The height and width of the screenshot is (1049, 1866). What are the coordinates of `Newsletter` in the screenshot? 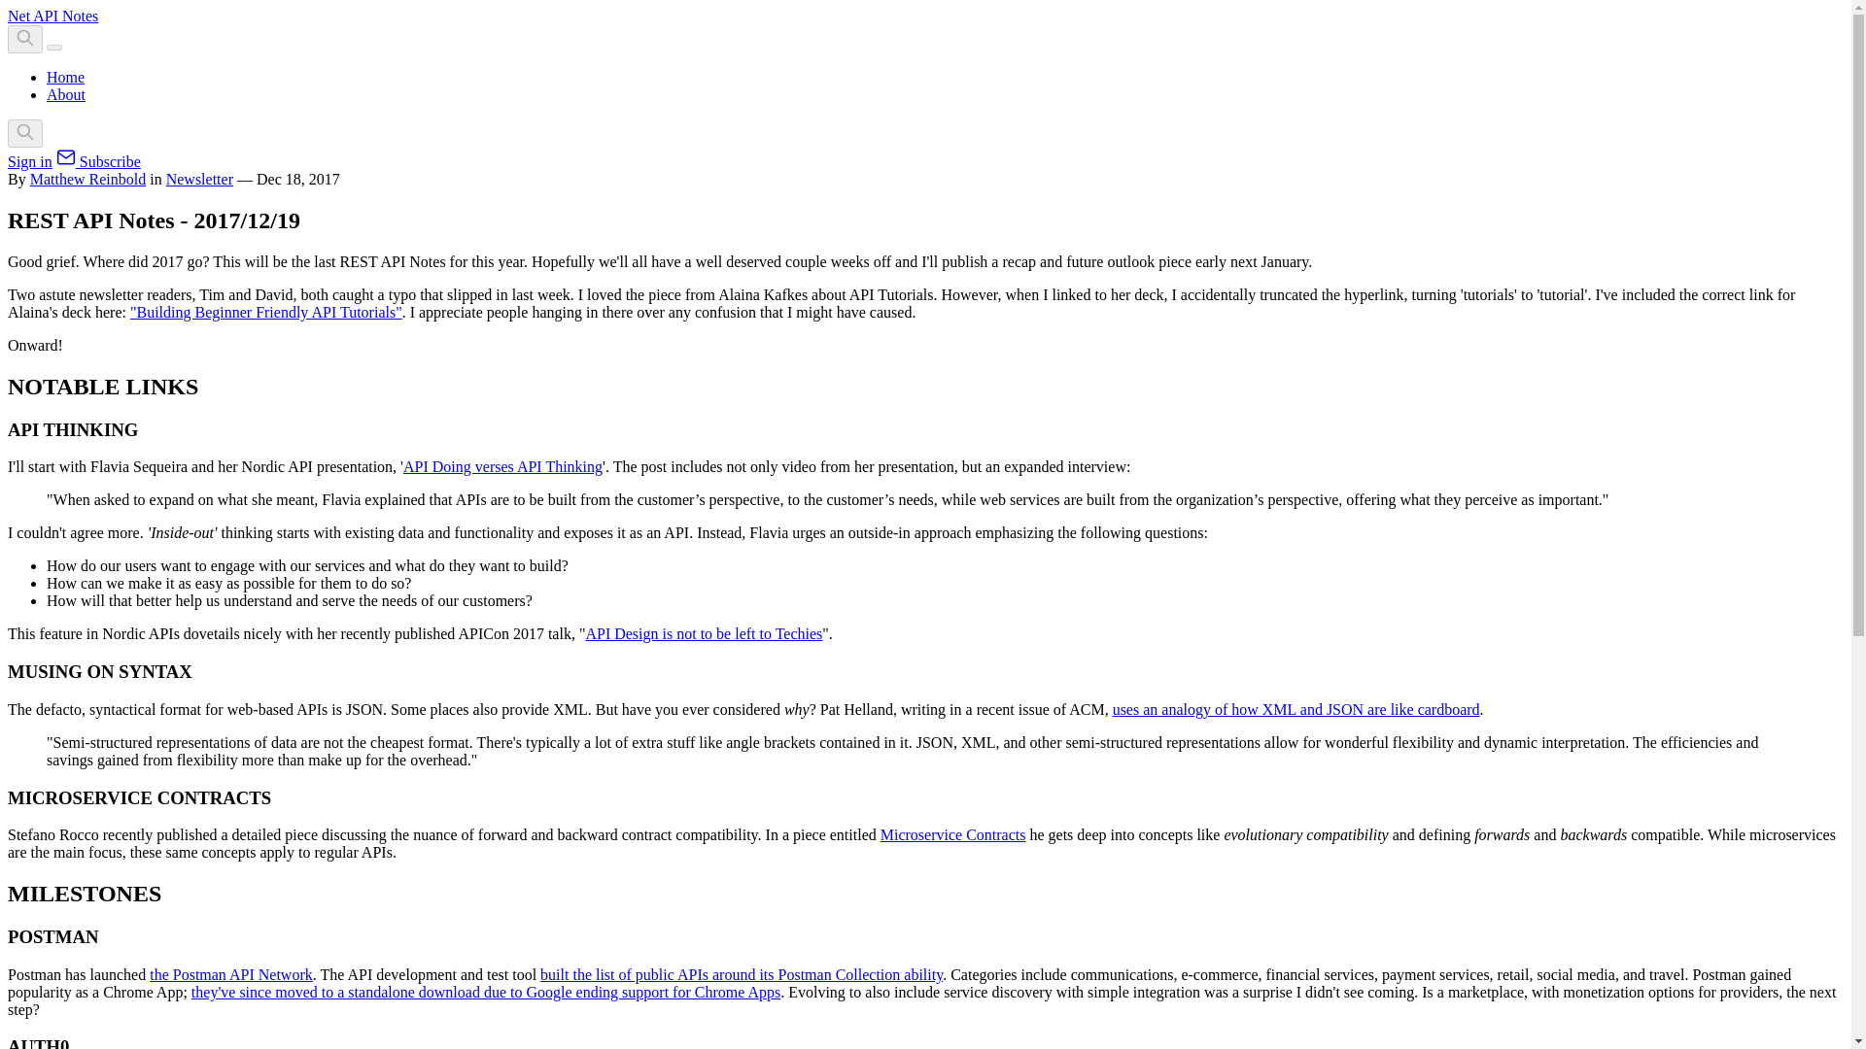 It's located at (199, 179).